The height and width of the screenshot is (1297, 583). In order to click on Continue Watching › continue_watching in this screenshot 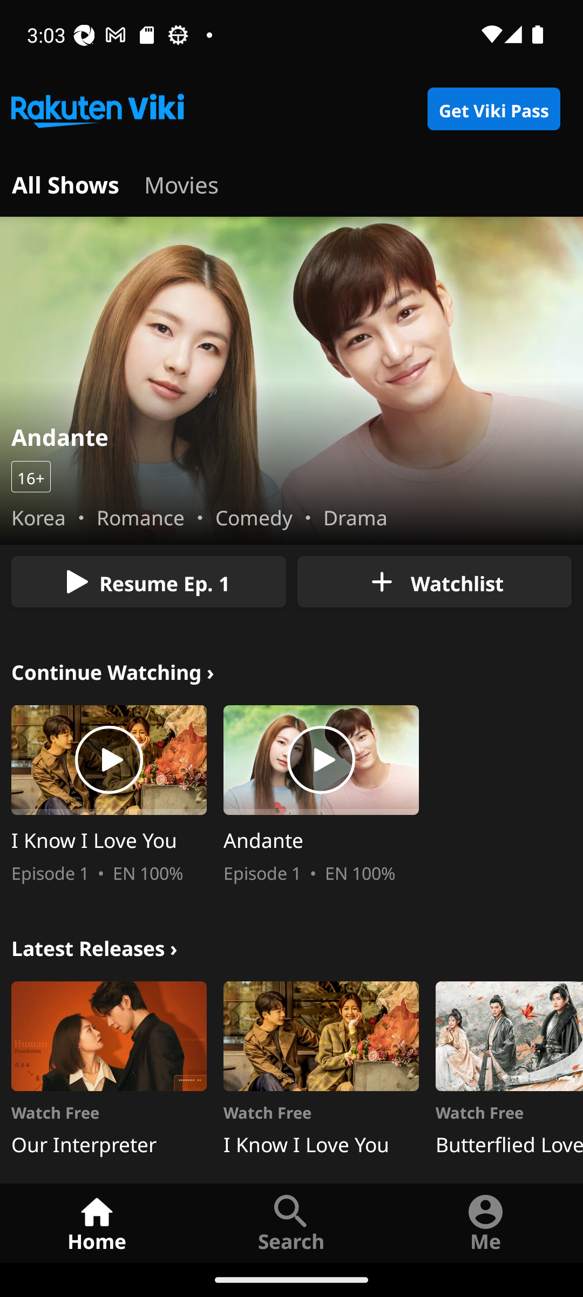, I will do `click(113, 670)`.